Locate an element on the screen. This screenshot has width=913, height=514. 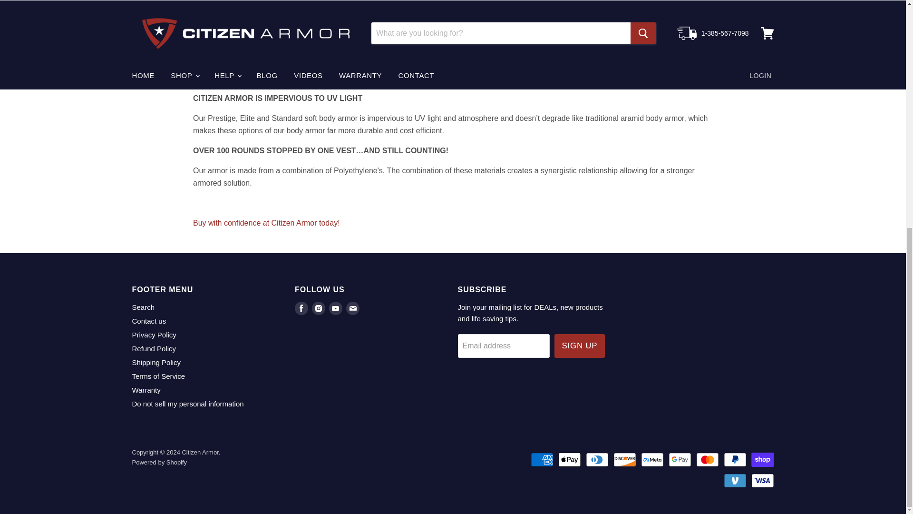
Visa is located at coordinates (763, 480).